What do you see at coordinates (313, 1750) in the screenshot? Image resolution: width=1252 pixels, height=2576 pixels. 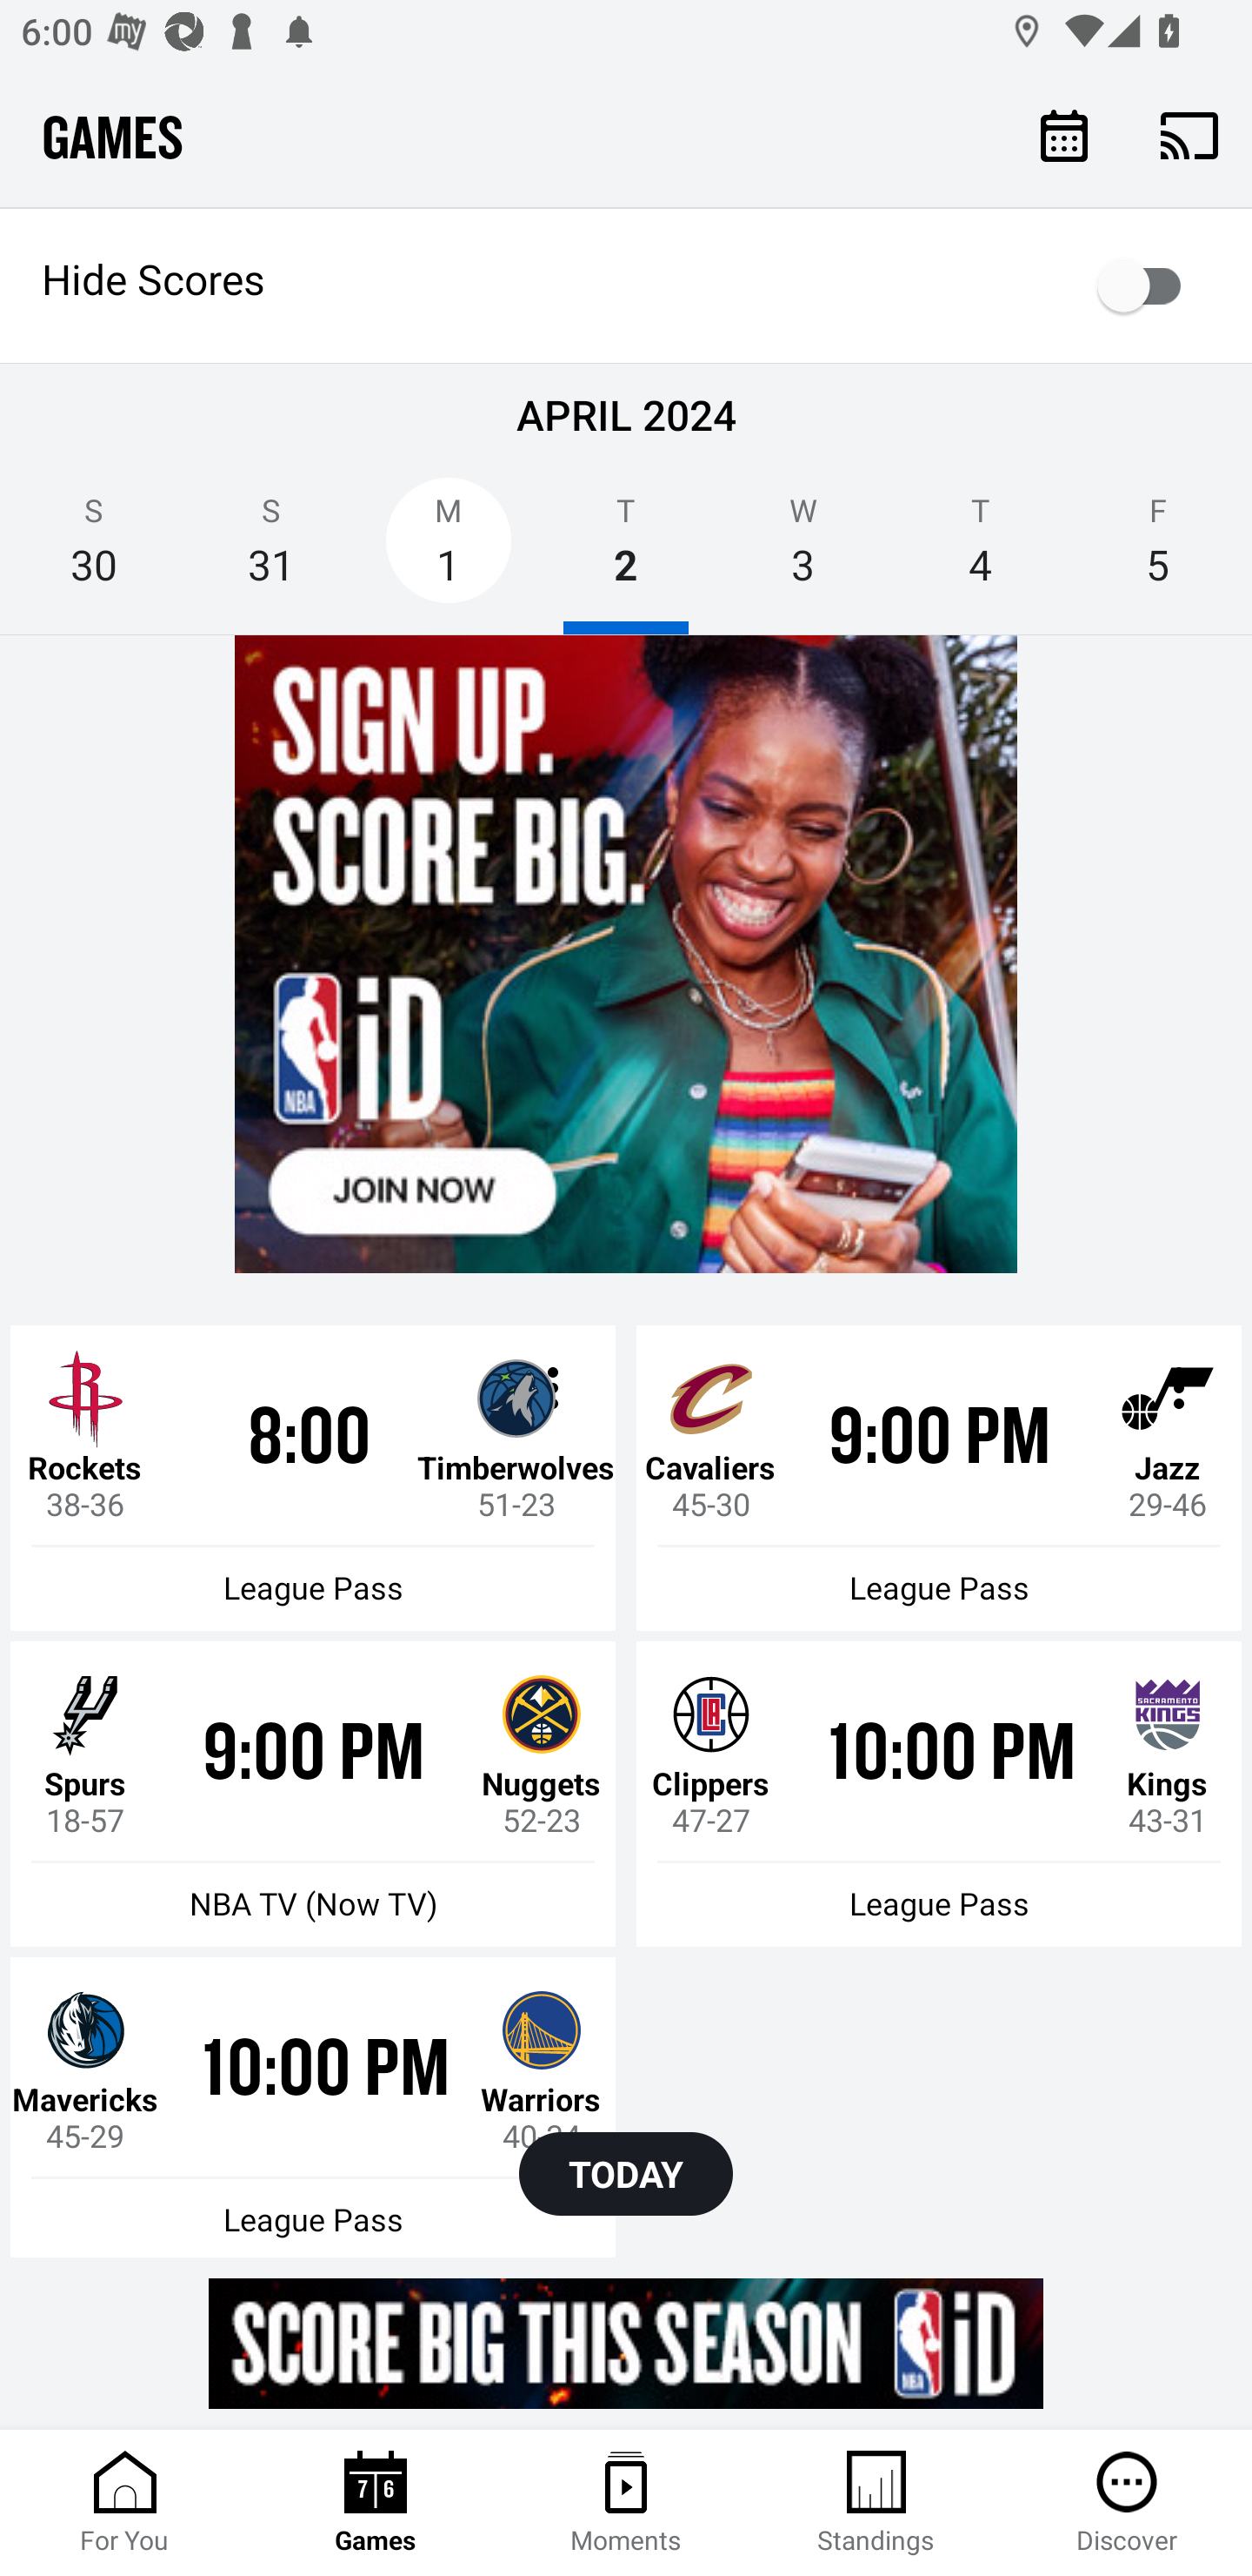 I see `Spurs 18-57 9:00 PM Nuggets 52-23` at bounding box center [313, 1750].